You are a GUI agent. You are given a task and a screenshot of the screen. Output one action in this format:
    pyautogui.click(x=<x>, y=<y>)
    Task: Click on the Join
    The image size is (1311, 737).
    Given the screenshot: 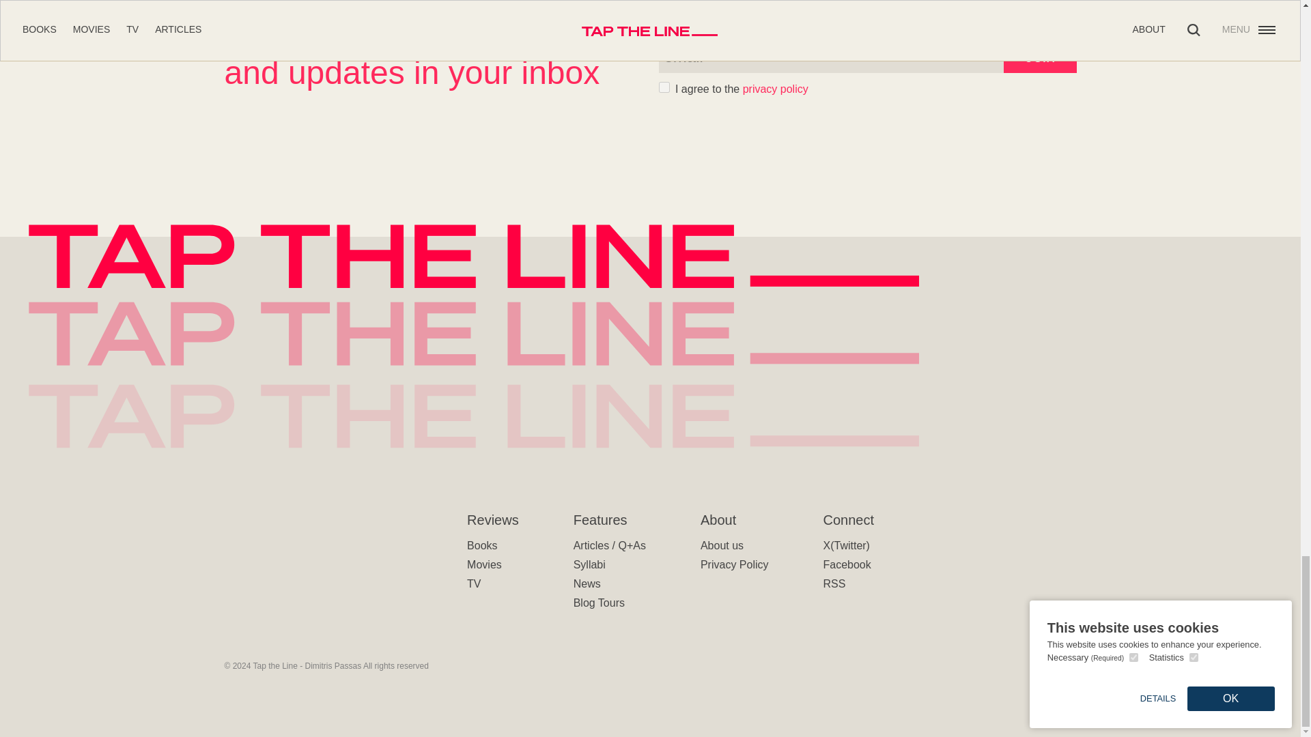 What is the action you would take?
    pyautogui.click(x=1040, y=56)
    